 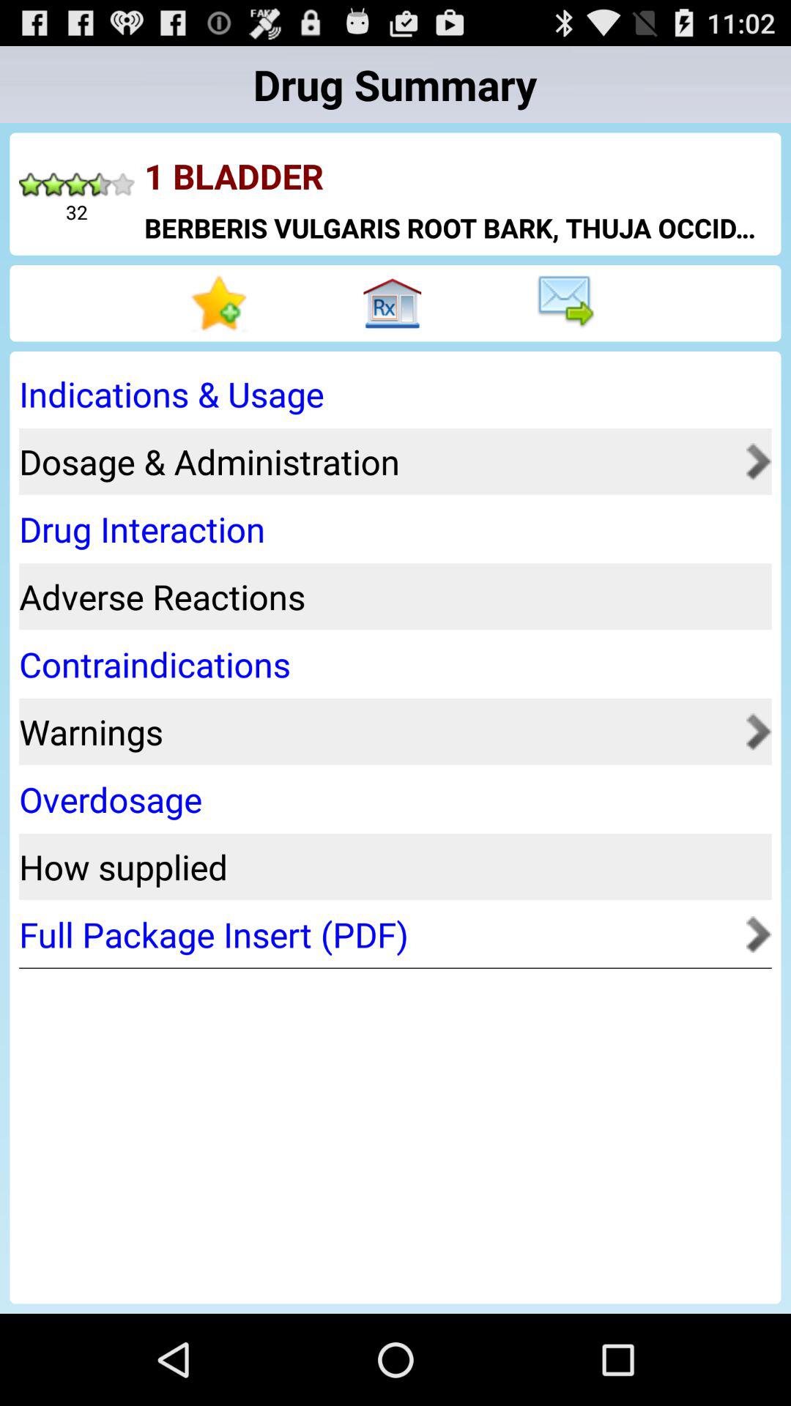 I want to click on launch the icon below the adverse reactions app, so click(x=390, y=663).